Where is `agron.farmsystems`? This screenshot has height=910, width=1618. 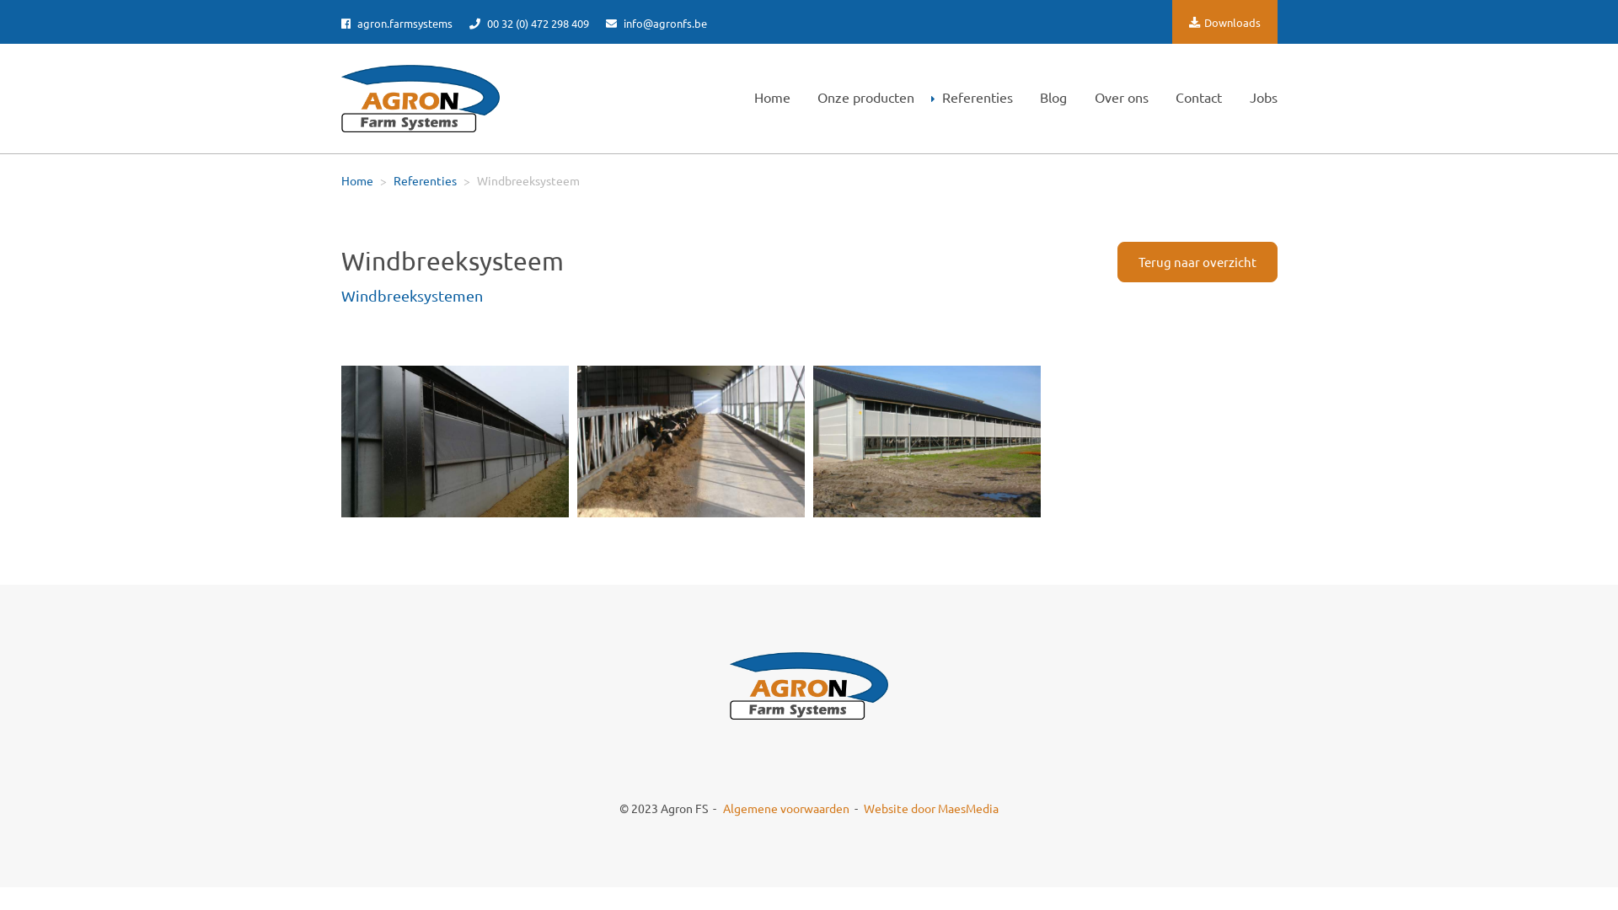
agron.farmsystems is located at coordinates (396, 24).